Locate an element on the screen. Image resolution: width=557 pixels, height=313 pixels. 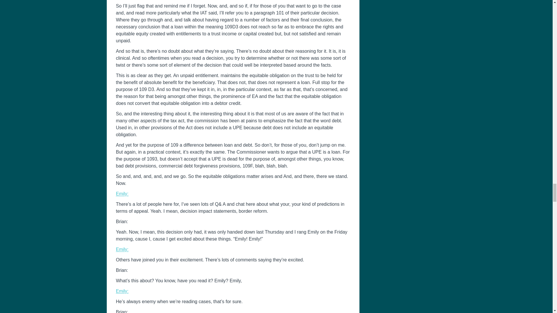
Emily: is located at coordinates (122, 194).